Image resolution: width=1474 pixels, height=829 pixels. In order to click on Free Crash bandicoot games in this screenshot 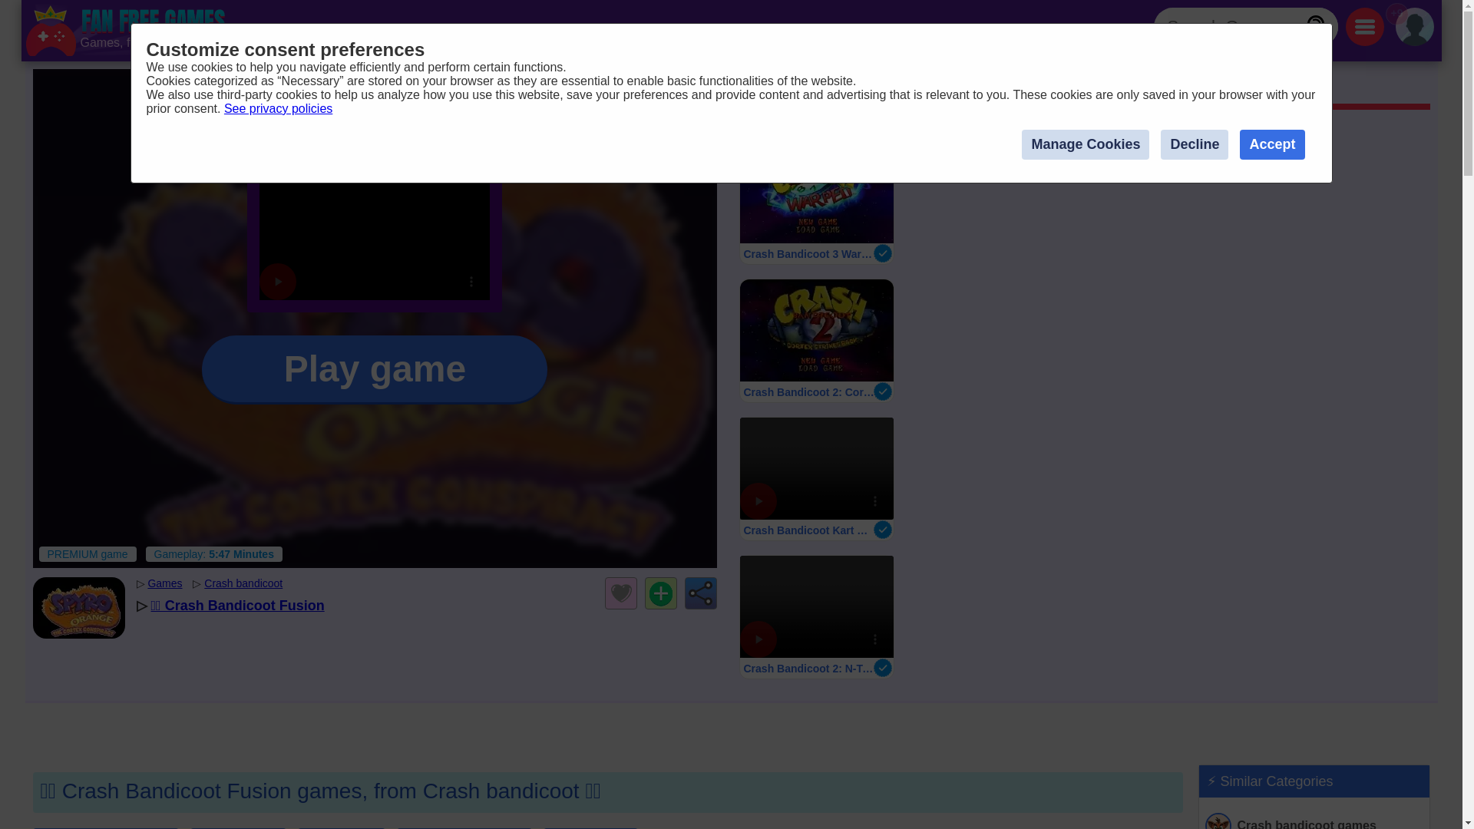, I will do `click(243, 583)`.